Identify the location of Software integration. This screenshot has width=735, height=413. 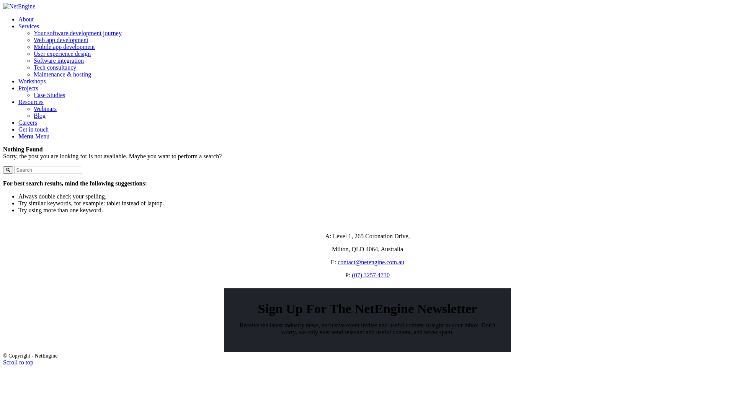
(59, 60).